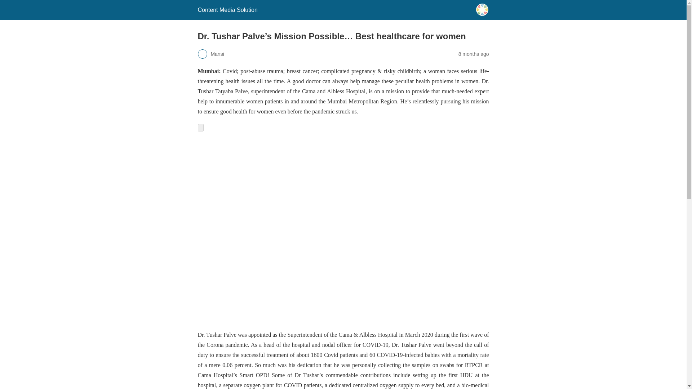 This screenshot has width=692, height=389. Describe the element at coordinates (227, 10) in the screenshot. I see `Content Media Solution` at that location.